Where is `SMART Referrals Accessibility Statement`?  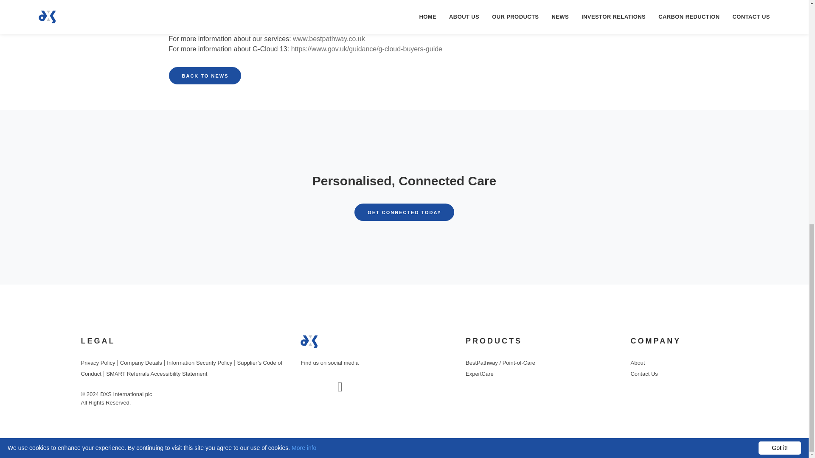 SMART Referrals Accessibility Statement is located at coordinates (404, 212).